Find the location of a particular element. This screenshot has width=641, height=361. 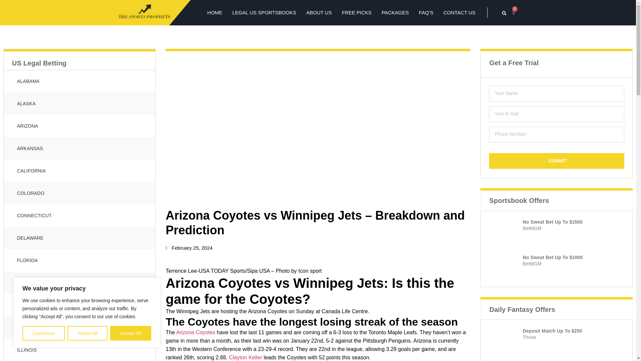

CONTACT US is located at coordinates (459, 12).